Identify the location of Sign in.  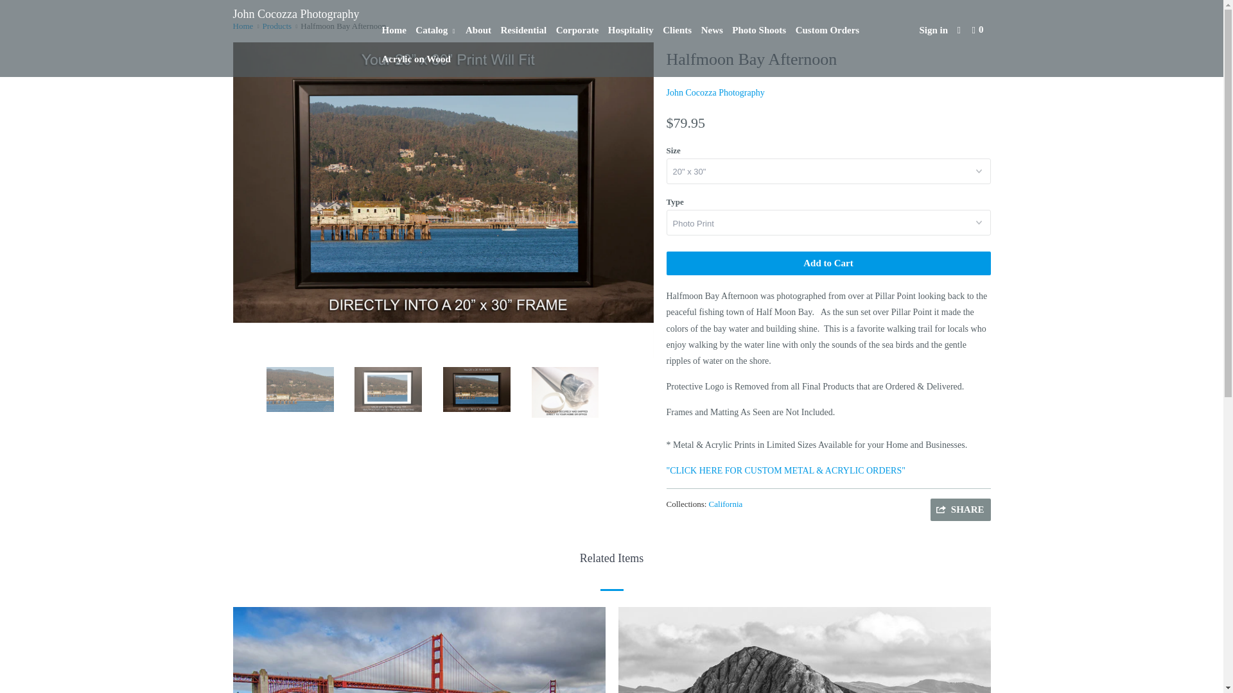
(933, 30).